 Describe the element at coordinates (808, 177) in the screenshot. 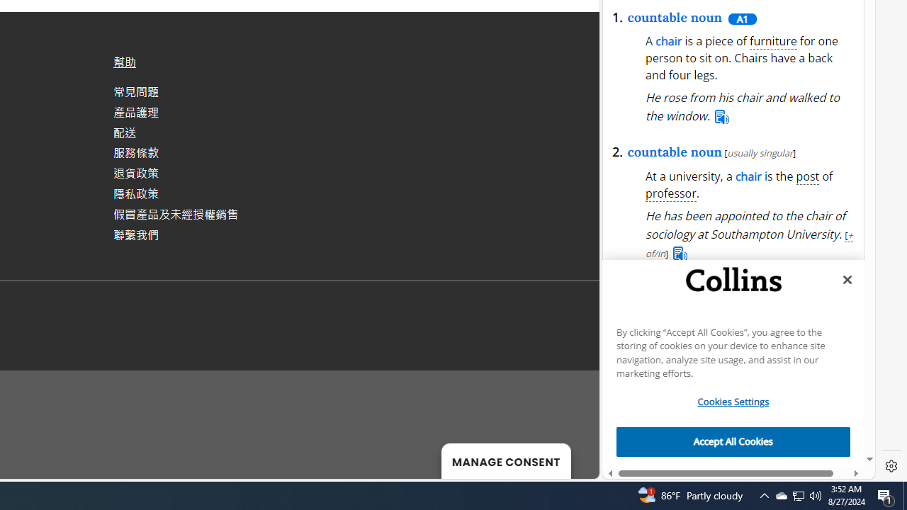

I see `post` at that location.